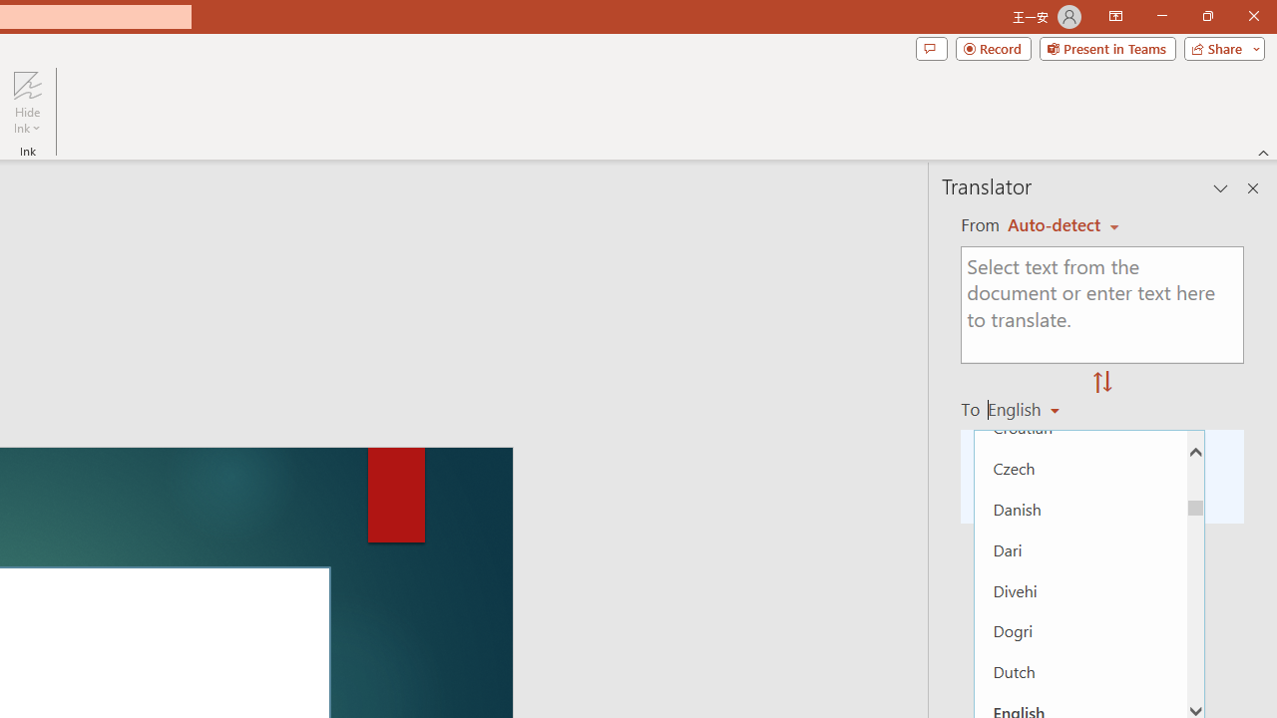 Image resolution: width=1277 pixels, height=718 pixels. I want to click on Chinese Traditional, so click(1080, 387).